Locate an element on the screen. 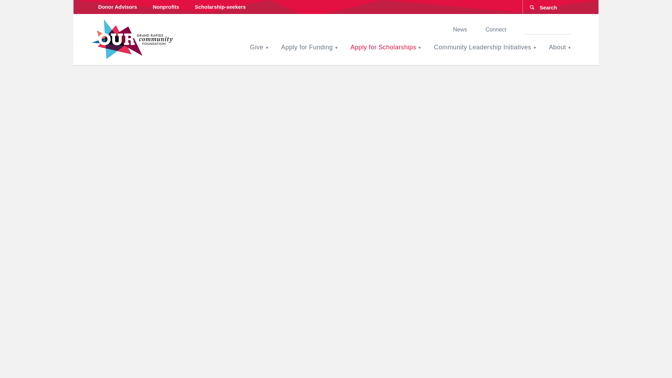  Nonprofits is located at coordinates (166, 7).